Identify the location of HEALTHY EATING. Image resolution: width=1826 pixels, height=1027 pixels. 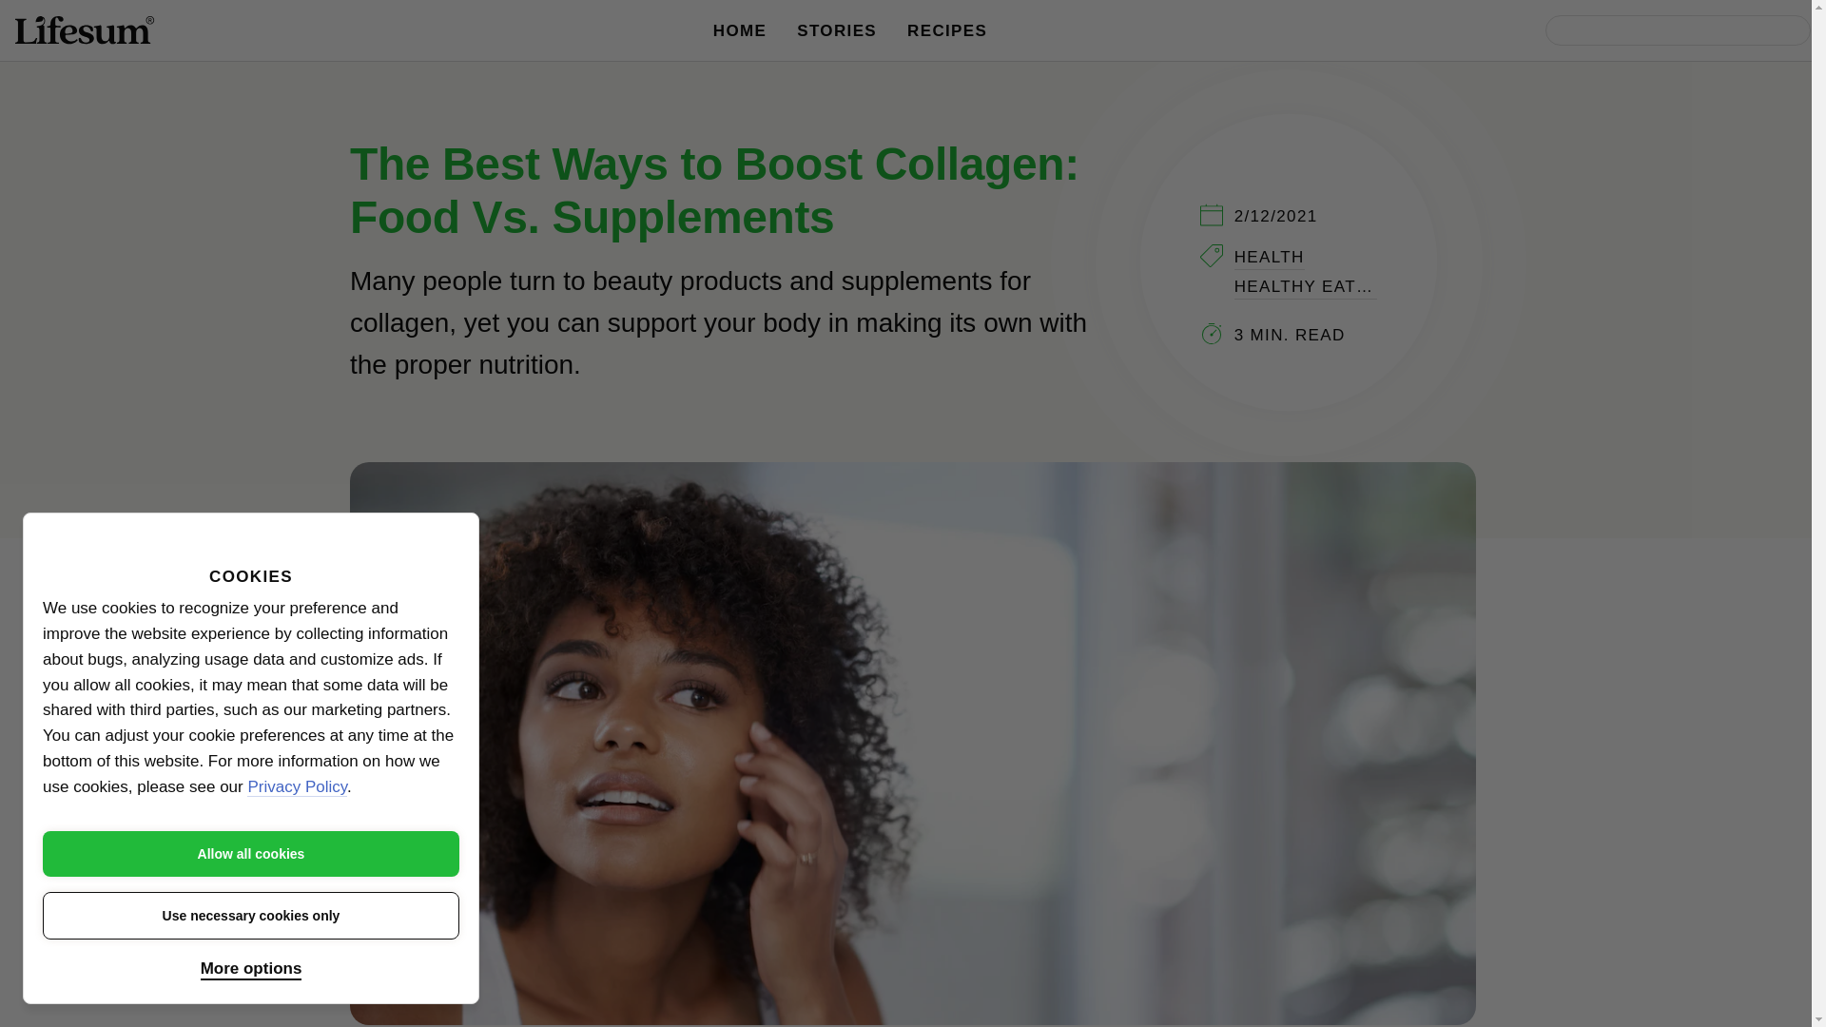
(1305, 287).